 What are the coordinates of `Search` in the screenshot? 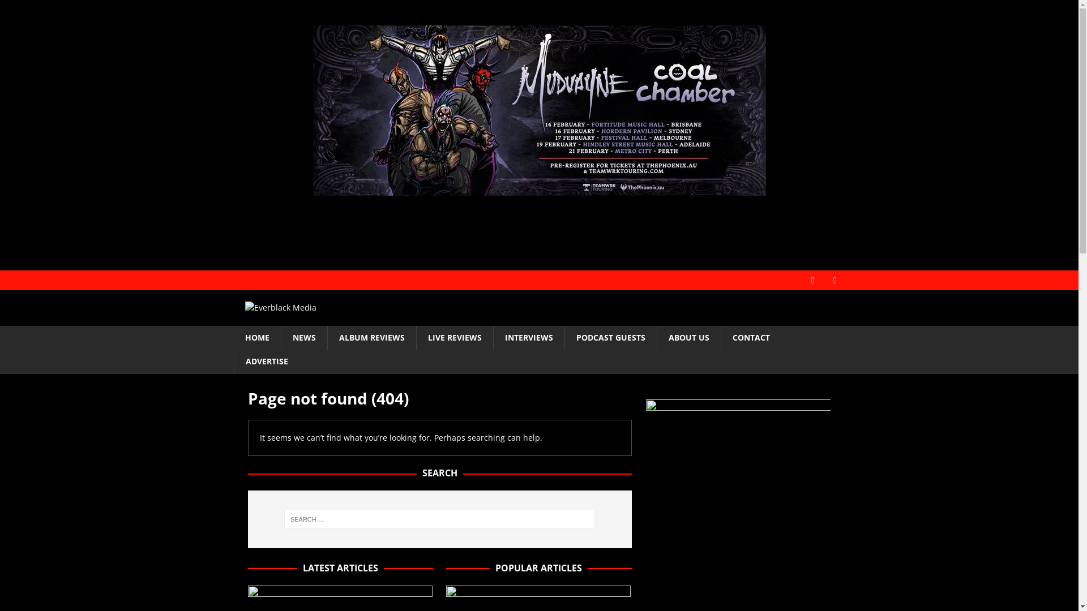 It's located at (42, 9).